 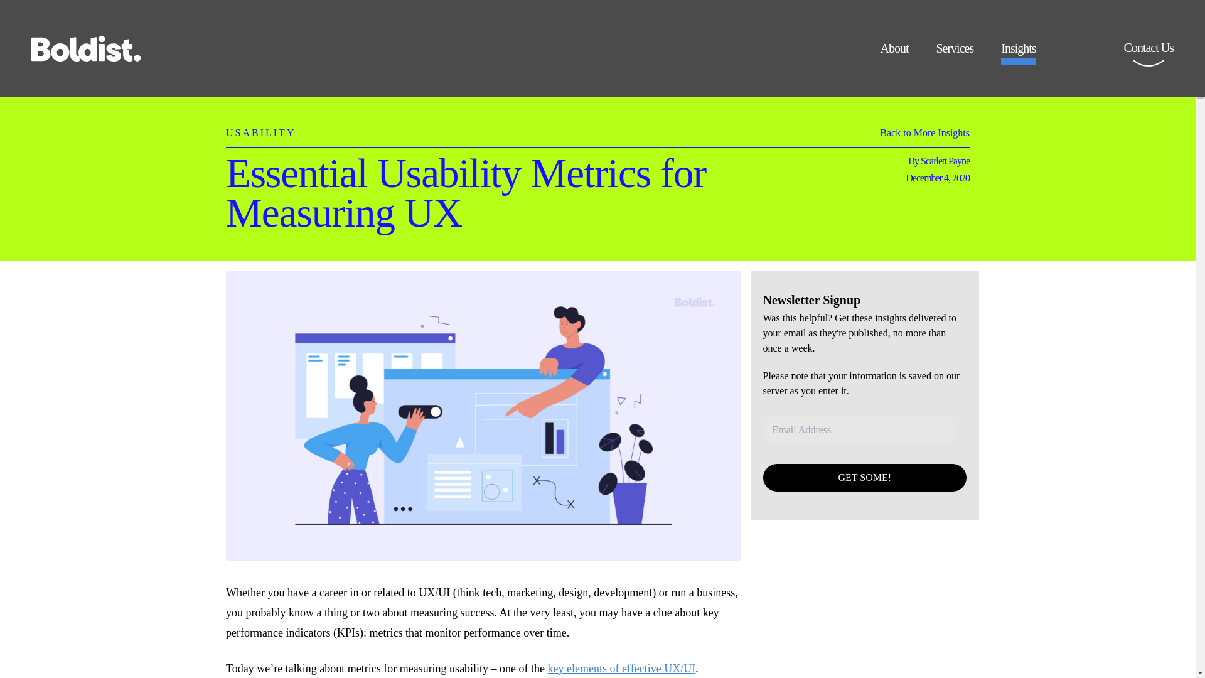 I want to click on Posts by Scarlett Payne, so click(x=945, y=161).